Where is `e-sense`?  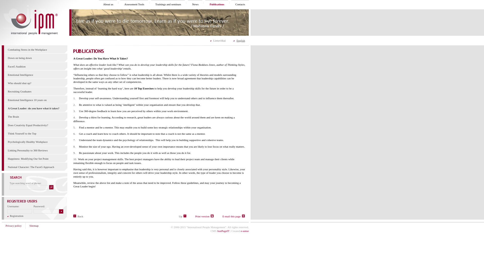 e-sense is located at coordinates (245, 231).